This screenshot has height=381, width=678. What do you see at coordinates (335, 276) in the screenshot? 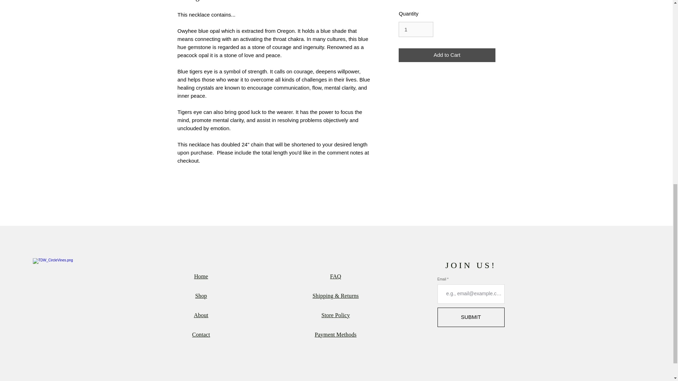
I see `FAQ` at bounding box center [335, 276].